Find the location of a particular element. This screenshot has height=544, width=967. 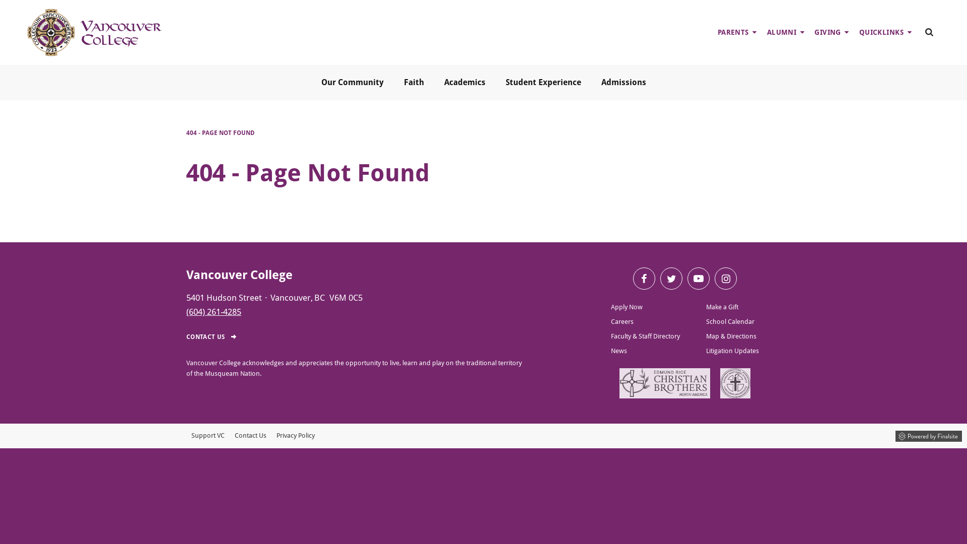

Open Search is located at coordinates (929, 32).